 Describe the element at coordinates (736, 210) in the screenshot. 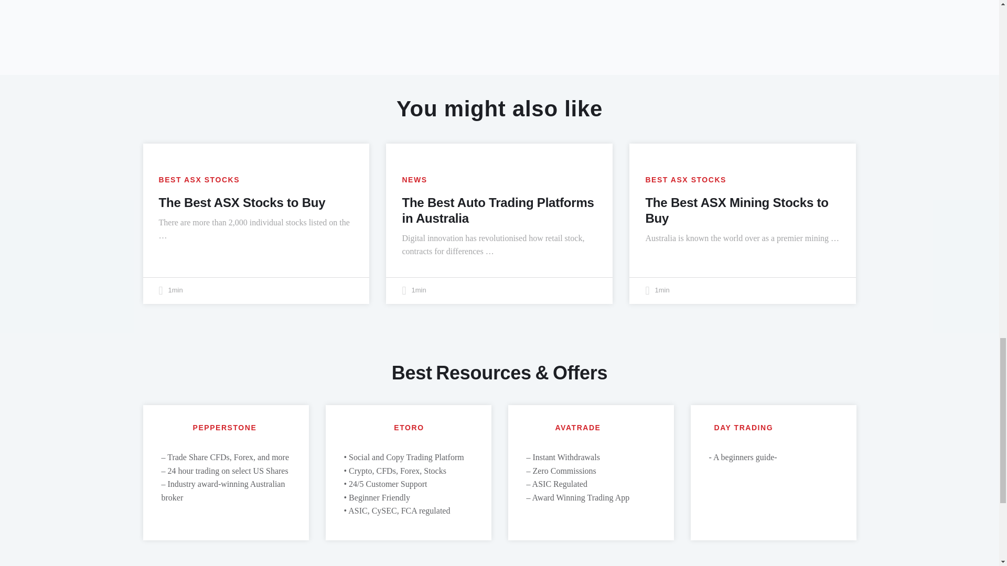

I see `The Best ASX Mining Stocks to Buy` at that location.